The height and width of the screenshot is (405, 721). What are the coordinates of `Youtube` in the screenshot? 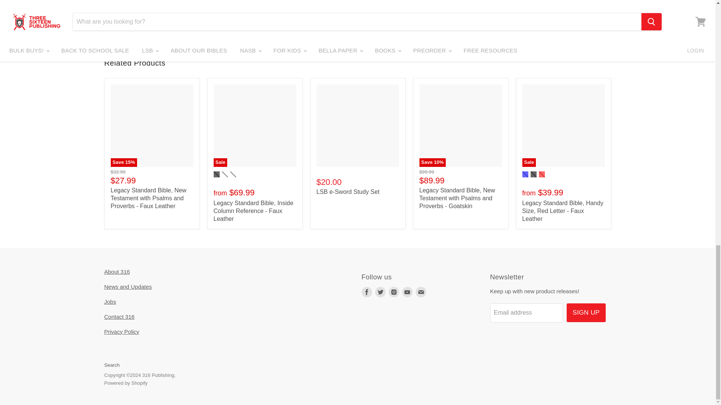 It's located at (407, 292).